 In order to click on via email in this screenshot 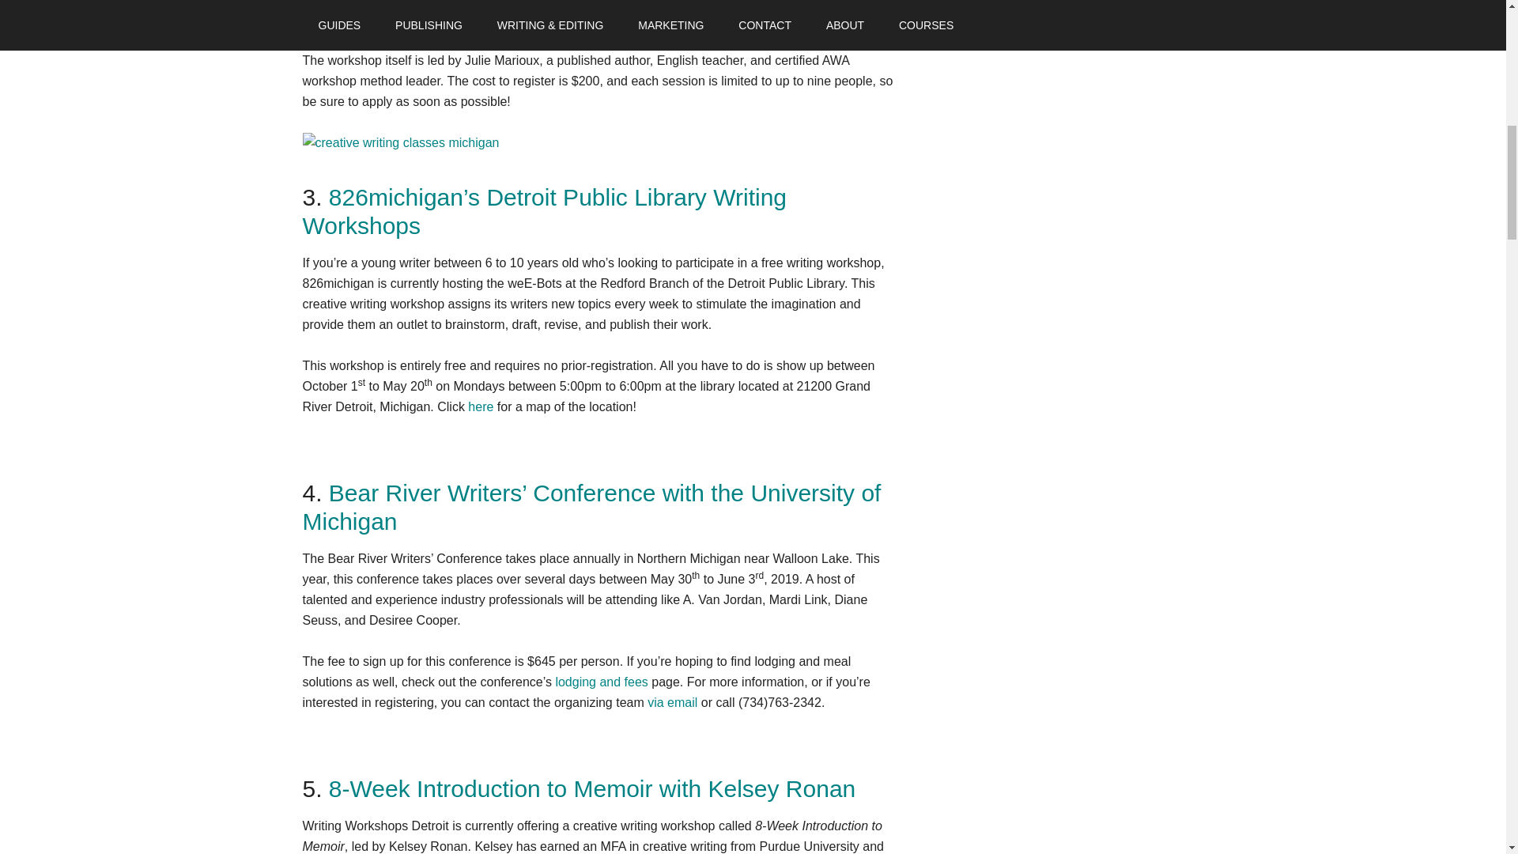, I will do `click(672, 702)`.